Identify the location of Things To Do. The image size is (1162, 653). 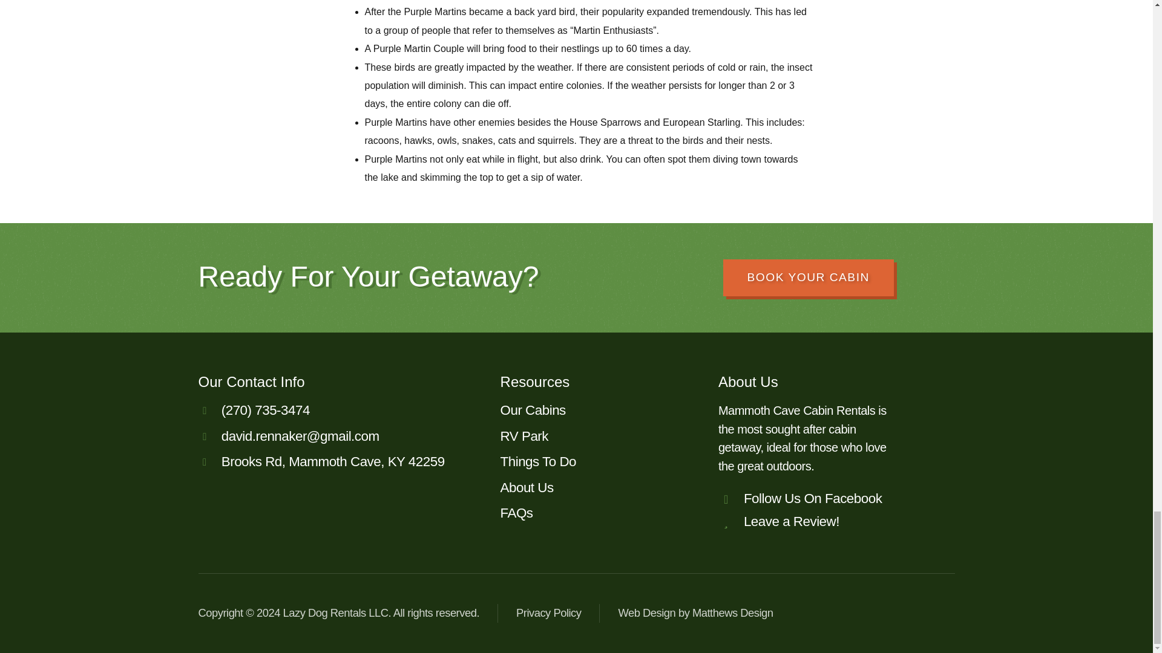
(594, 462).